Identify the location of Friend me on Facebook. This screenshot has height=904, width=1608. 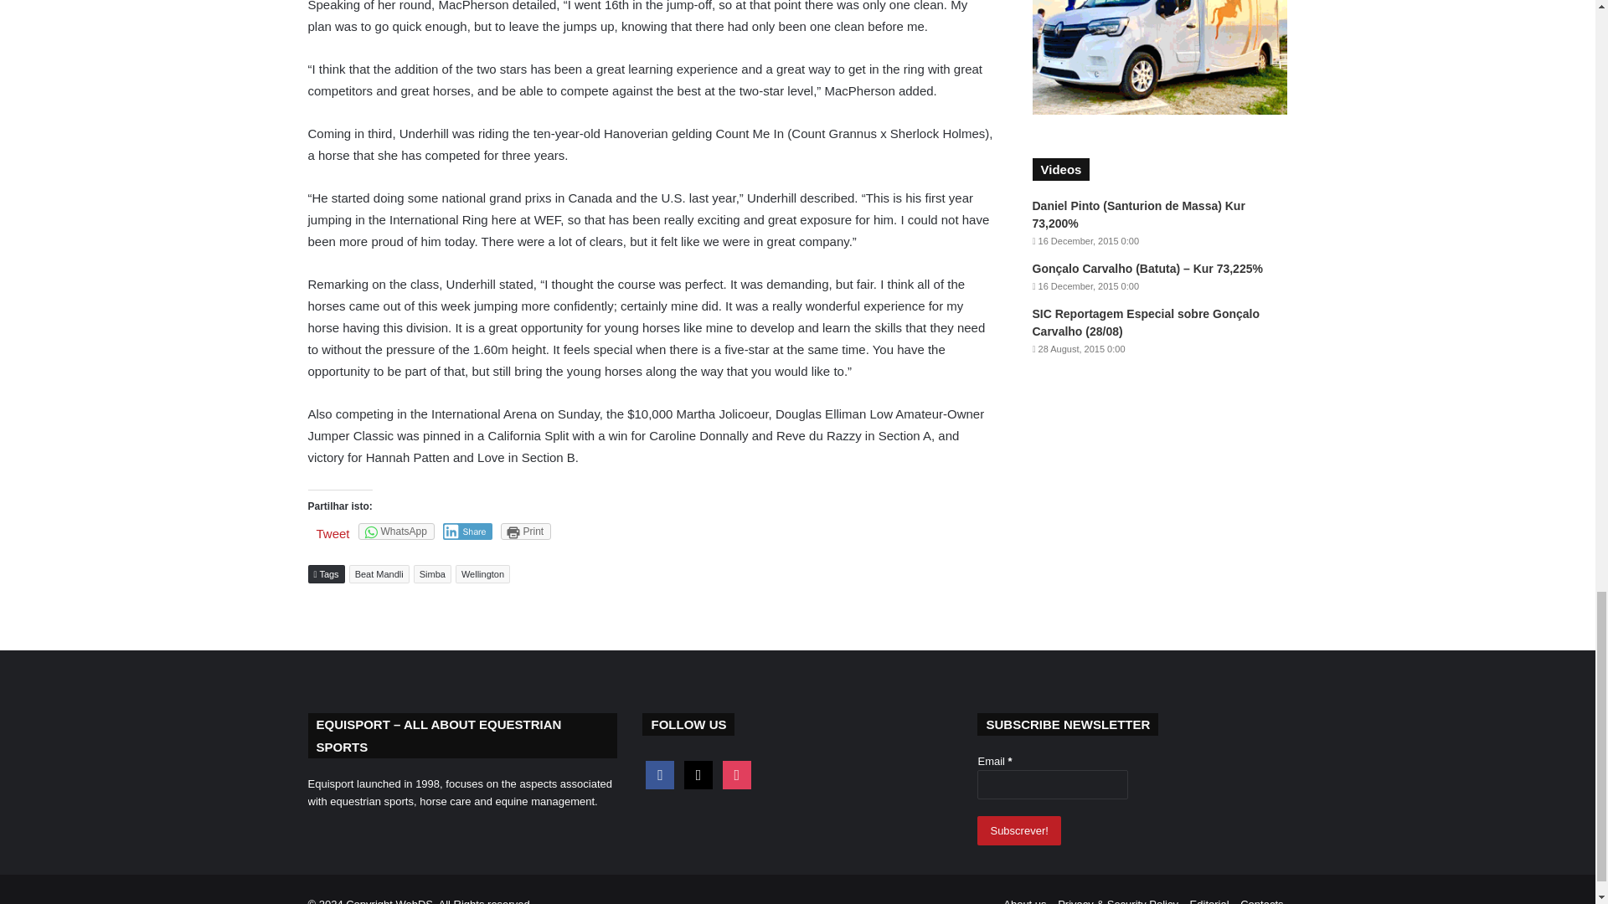
(660, 773).